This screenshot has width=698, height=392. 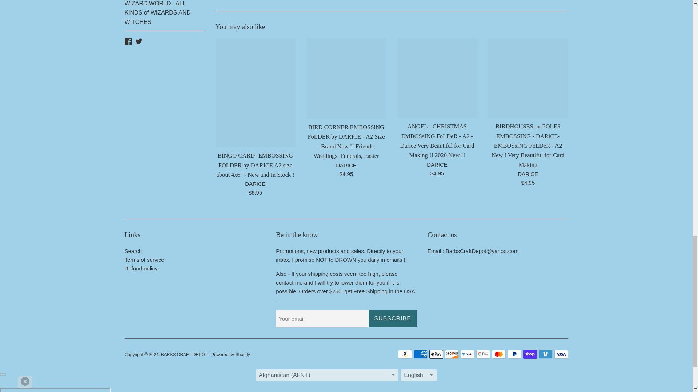 What do you see at coordinates (420, 354) in the screenshot?
I see `American Express` at bounding box center [420, 354].